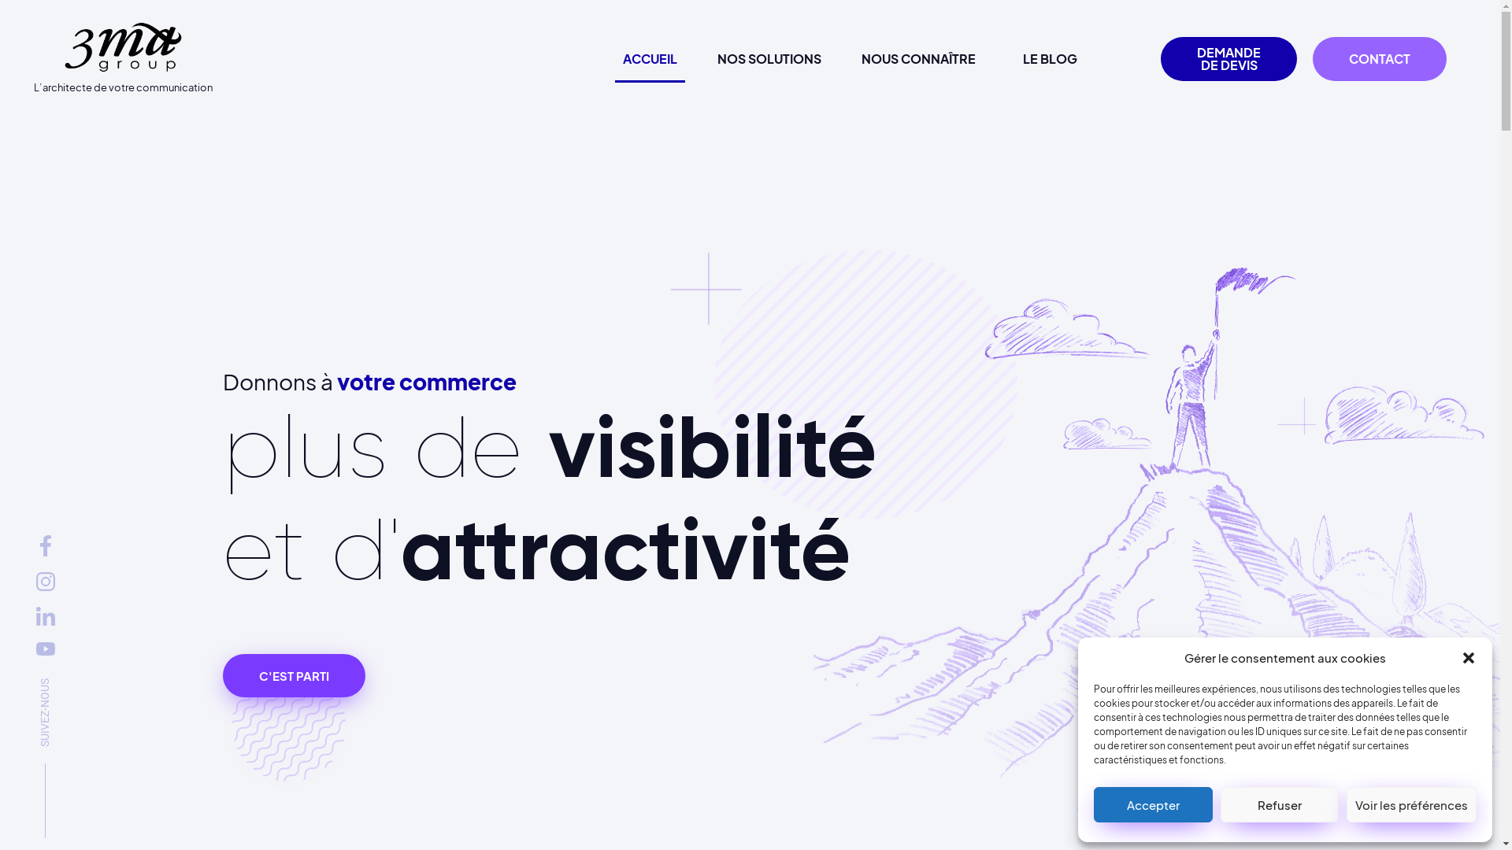  I want to click on DEMANDE
DE DEVIS, so click(1228, 59).